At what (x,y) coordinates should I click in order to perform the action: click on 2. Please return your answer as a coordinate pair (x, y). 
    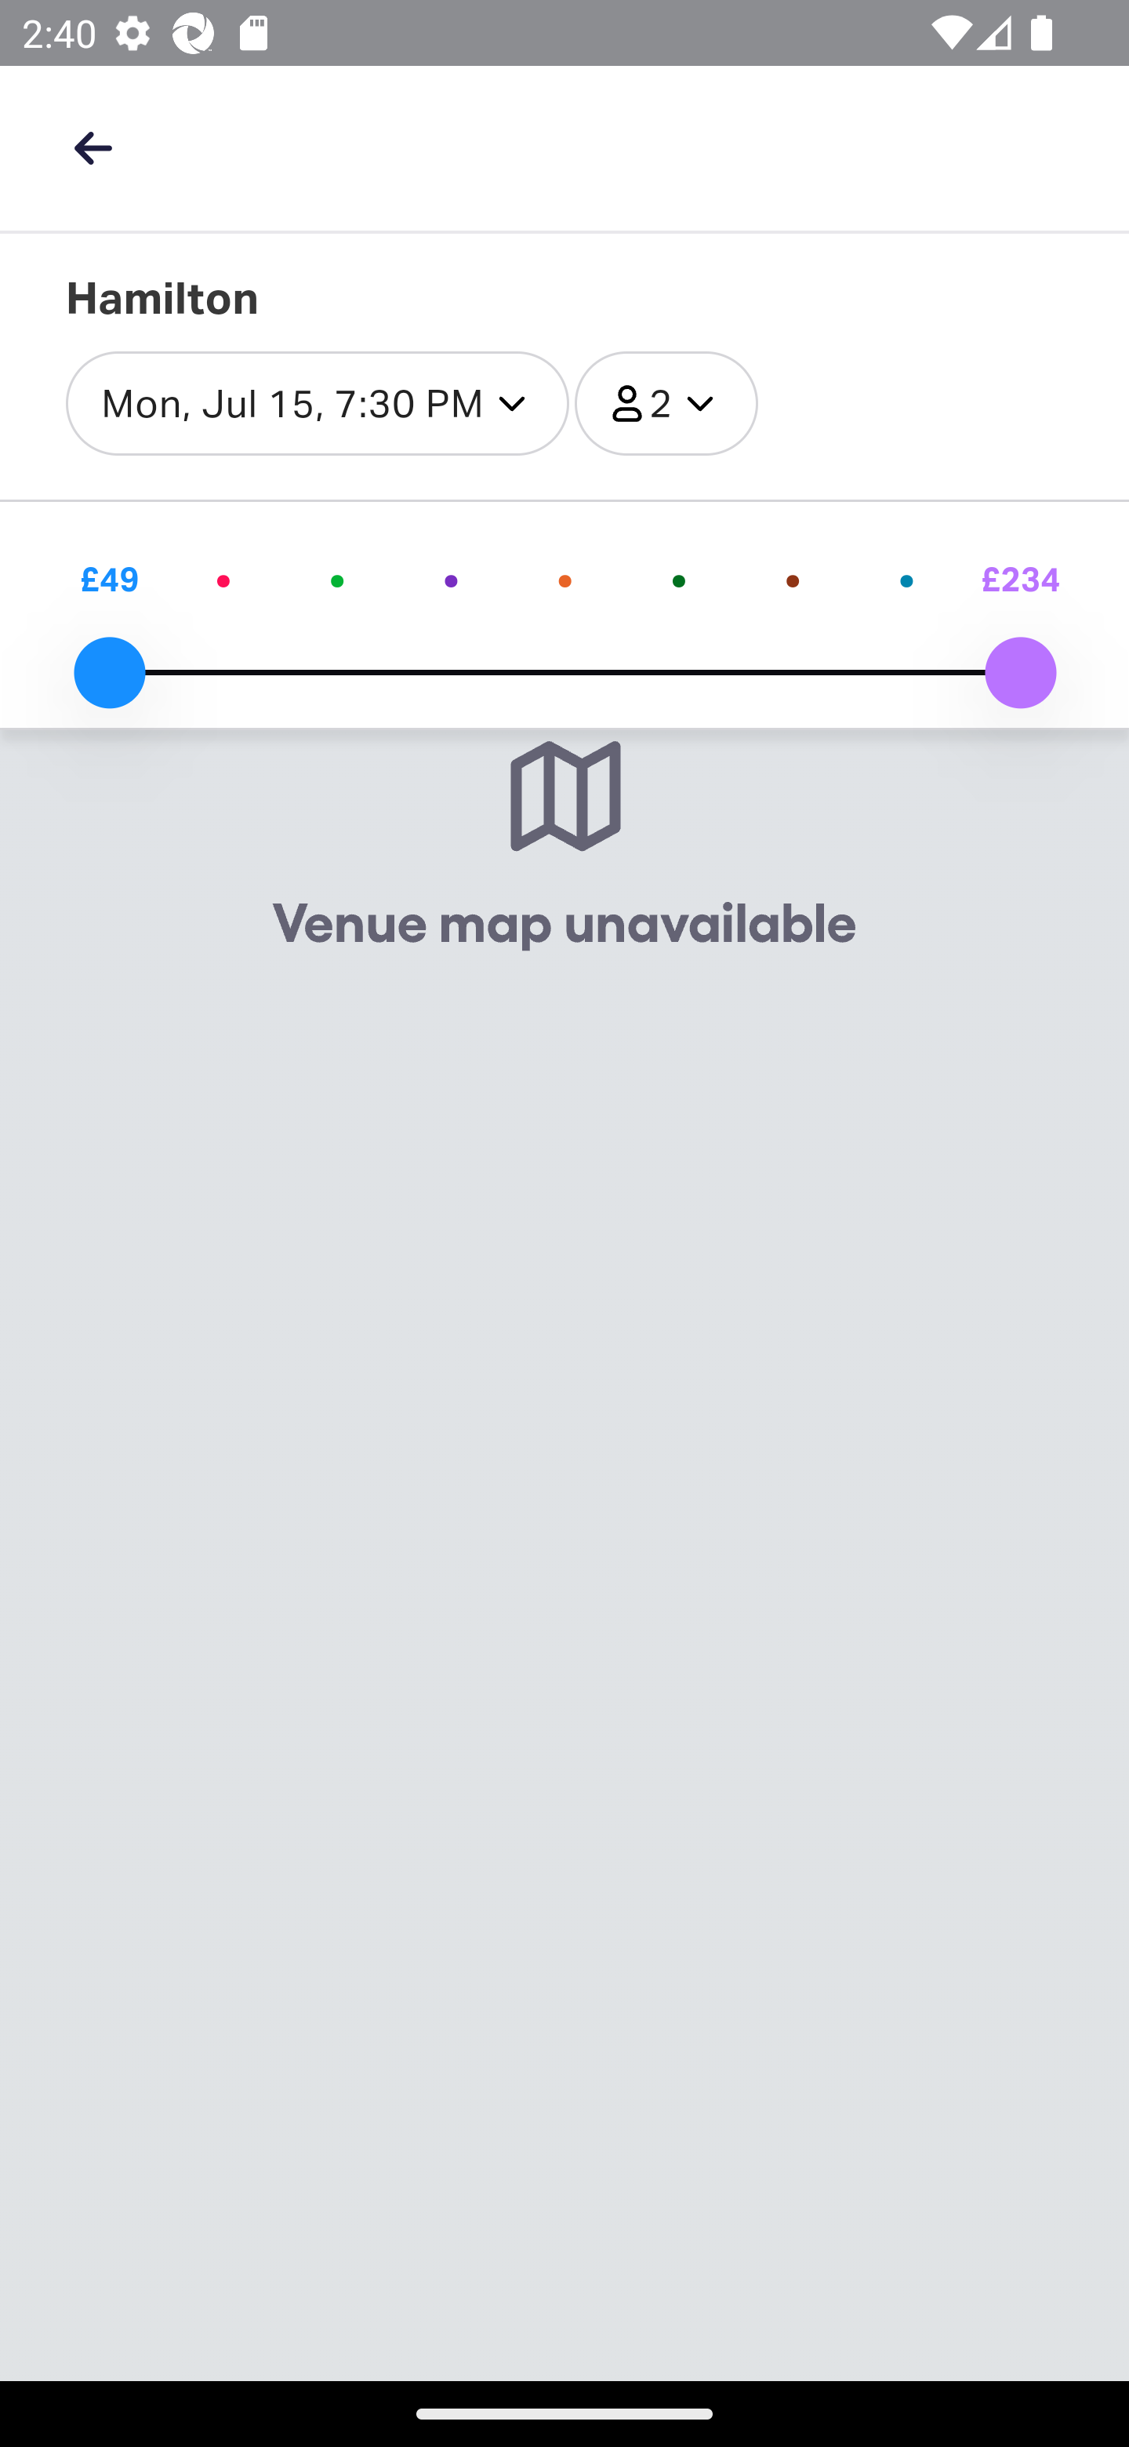
    Looking at the image, I should click on (666, 405).